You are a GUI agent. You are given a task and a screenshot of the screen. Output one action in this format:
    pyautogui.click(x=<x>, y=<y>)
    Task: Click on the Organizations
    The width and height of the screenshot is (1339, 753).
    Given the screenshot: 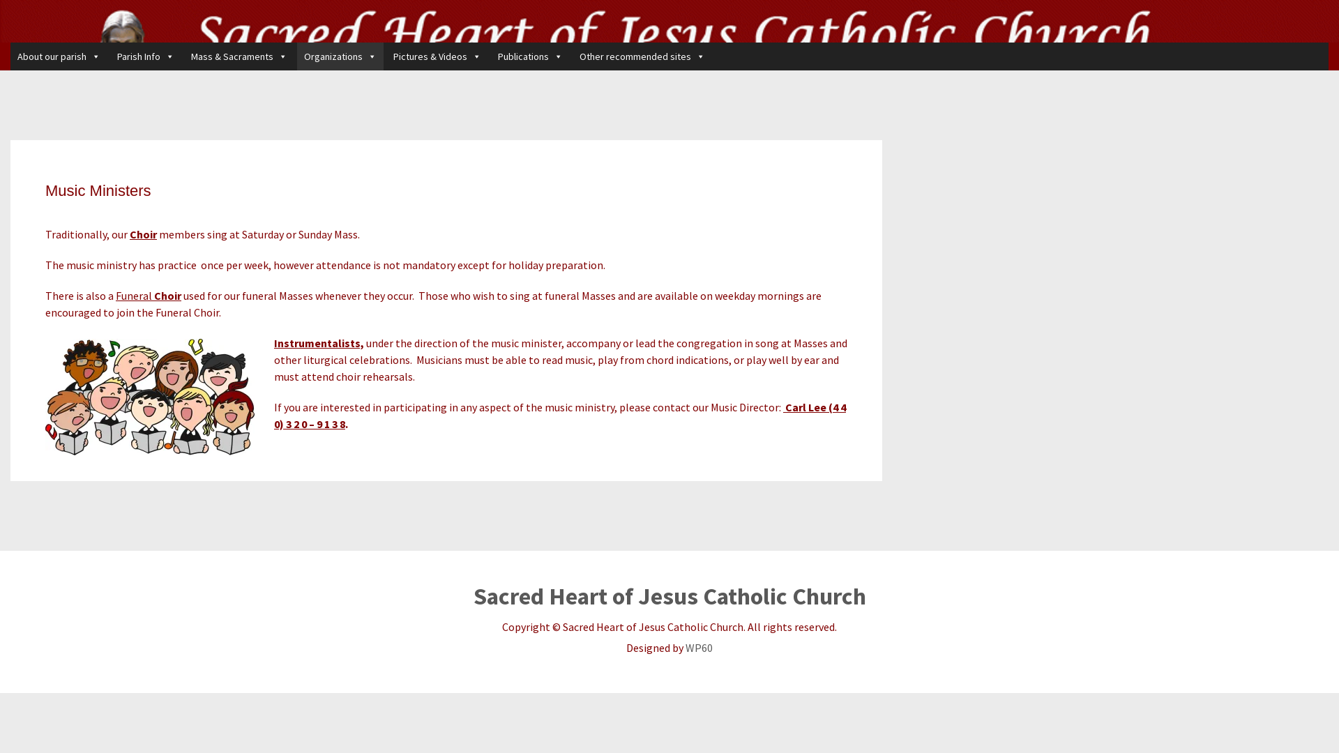 What is the action you would take?
    pyautogui.click(x=340, y=56)
    